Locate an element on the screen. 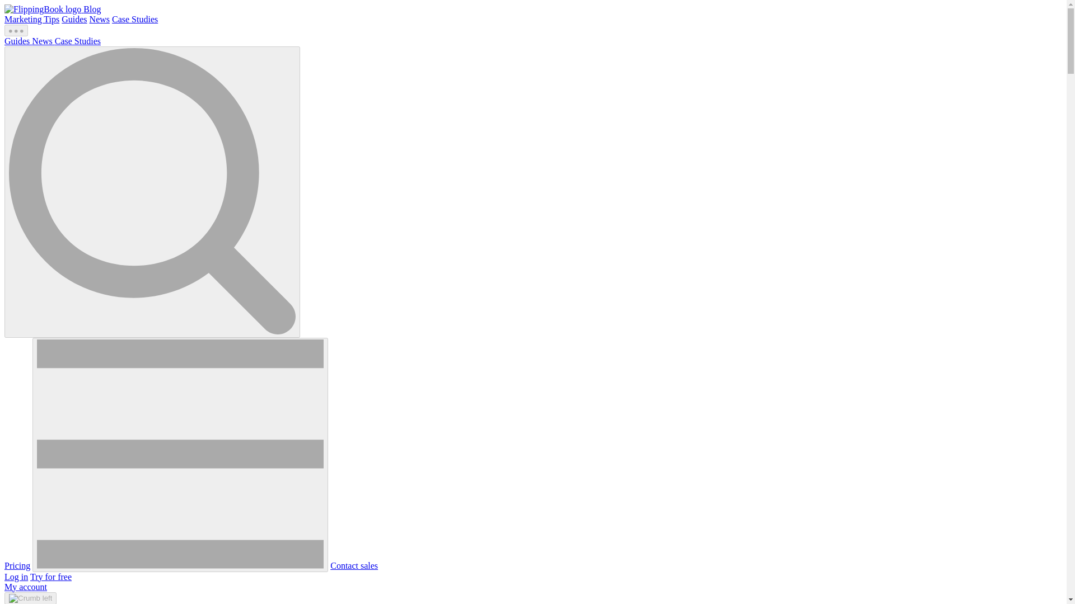 Image resolution: width=1075 pixels, height=604 pixels. Blog is located at coordinates (92, 9).